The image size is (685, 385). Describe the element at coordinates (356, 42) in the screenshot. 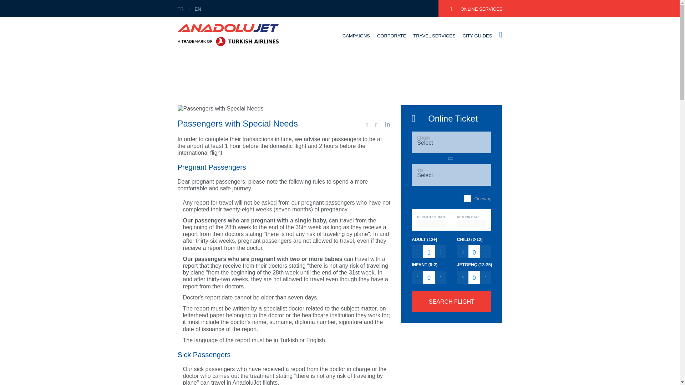

I see `CAMPAIGNS` at that location.